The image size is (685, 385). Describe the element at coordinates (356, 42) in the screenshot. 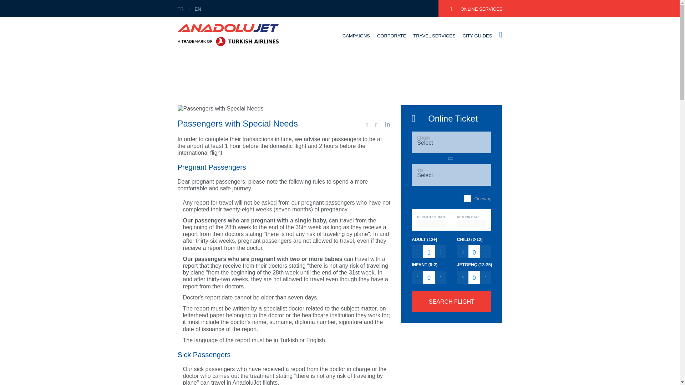

I see `CAMPAIGNS` at that location.